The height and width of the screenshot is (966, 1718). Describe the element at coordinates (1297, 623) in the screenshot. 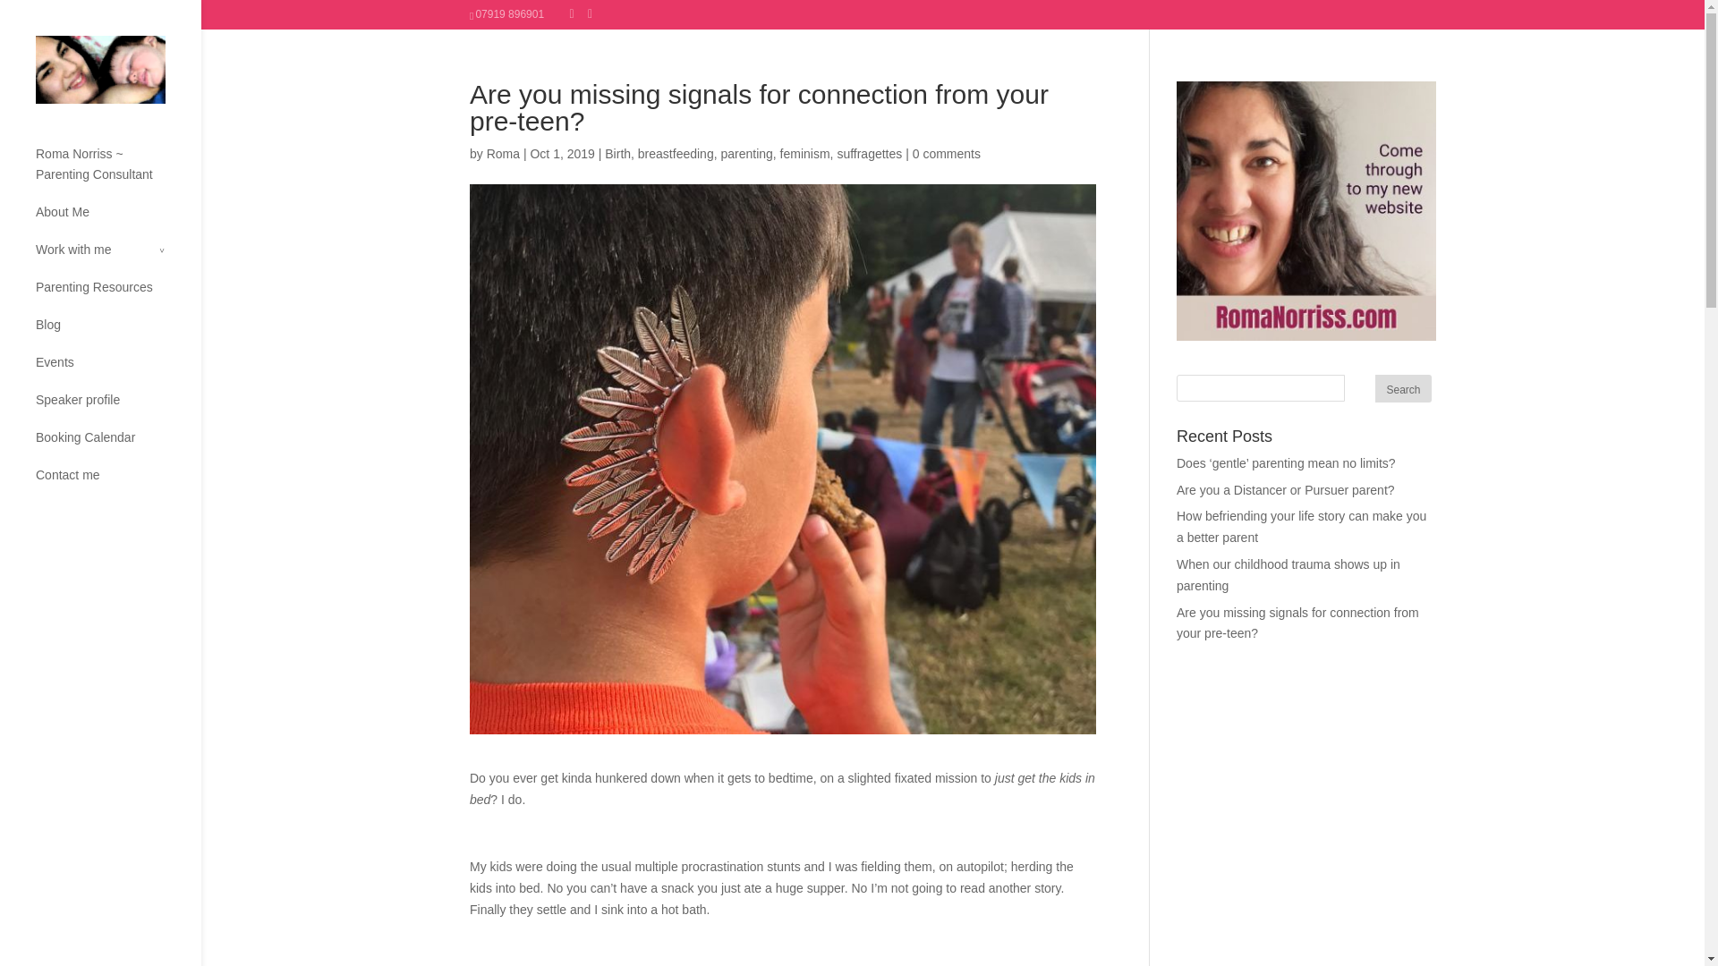

I see `Are you missing signals for connection from your pre-teen?` at that location.